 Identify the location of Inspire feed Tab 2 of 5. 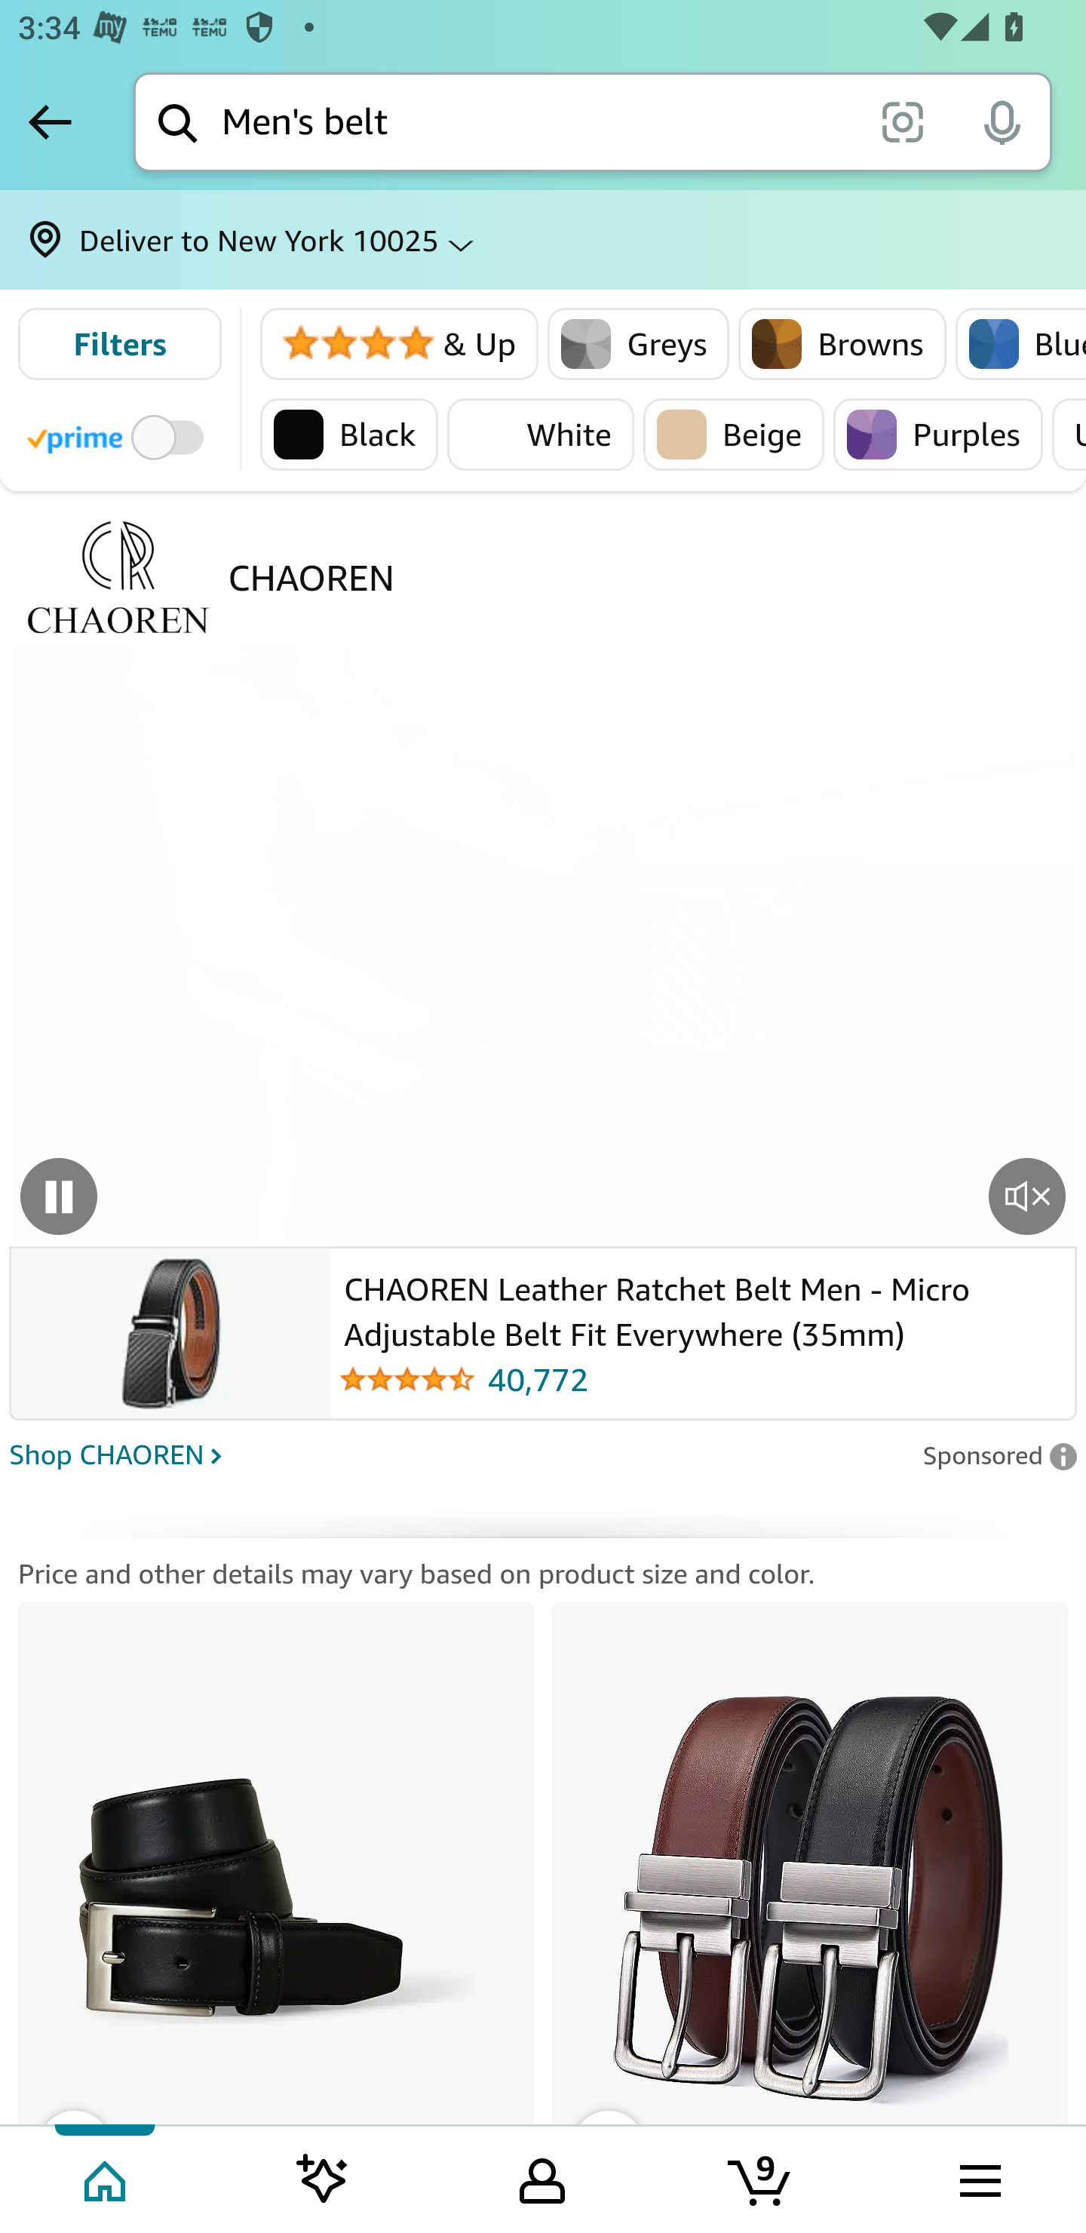
(323, 2178).